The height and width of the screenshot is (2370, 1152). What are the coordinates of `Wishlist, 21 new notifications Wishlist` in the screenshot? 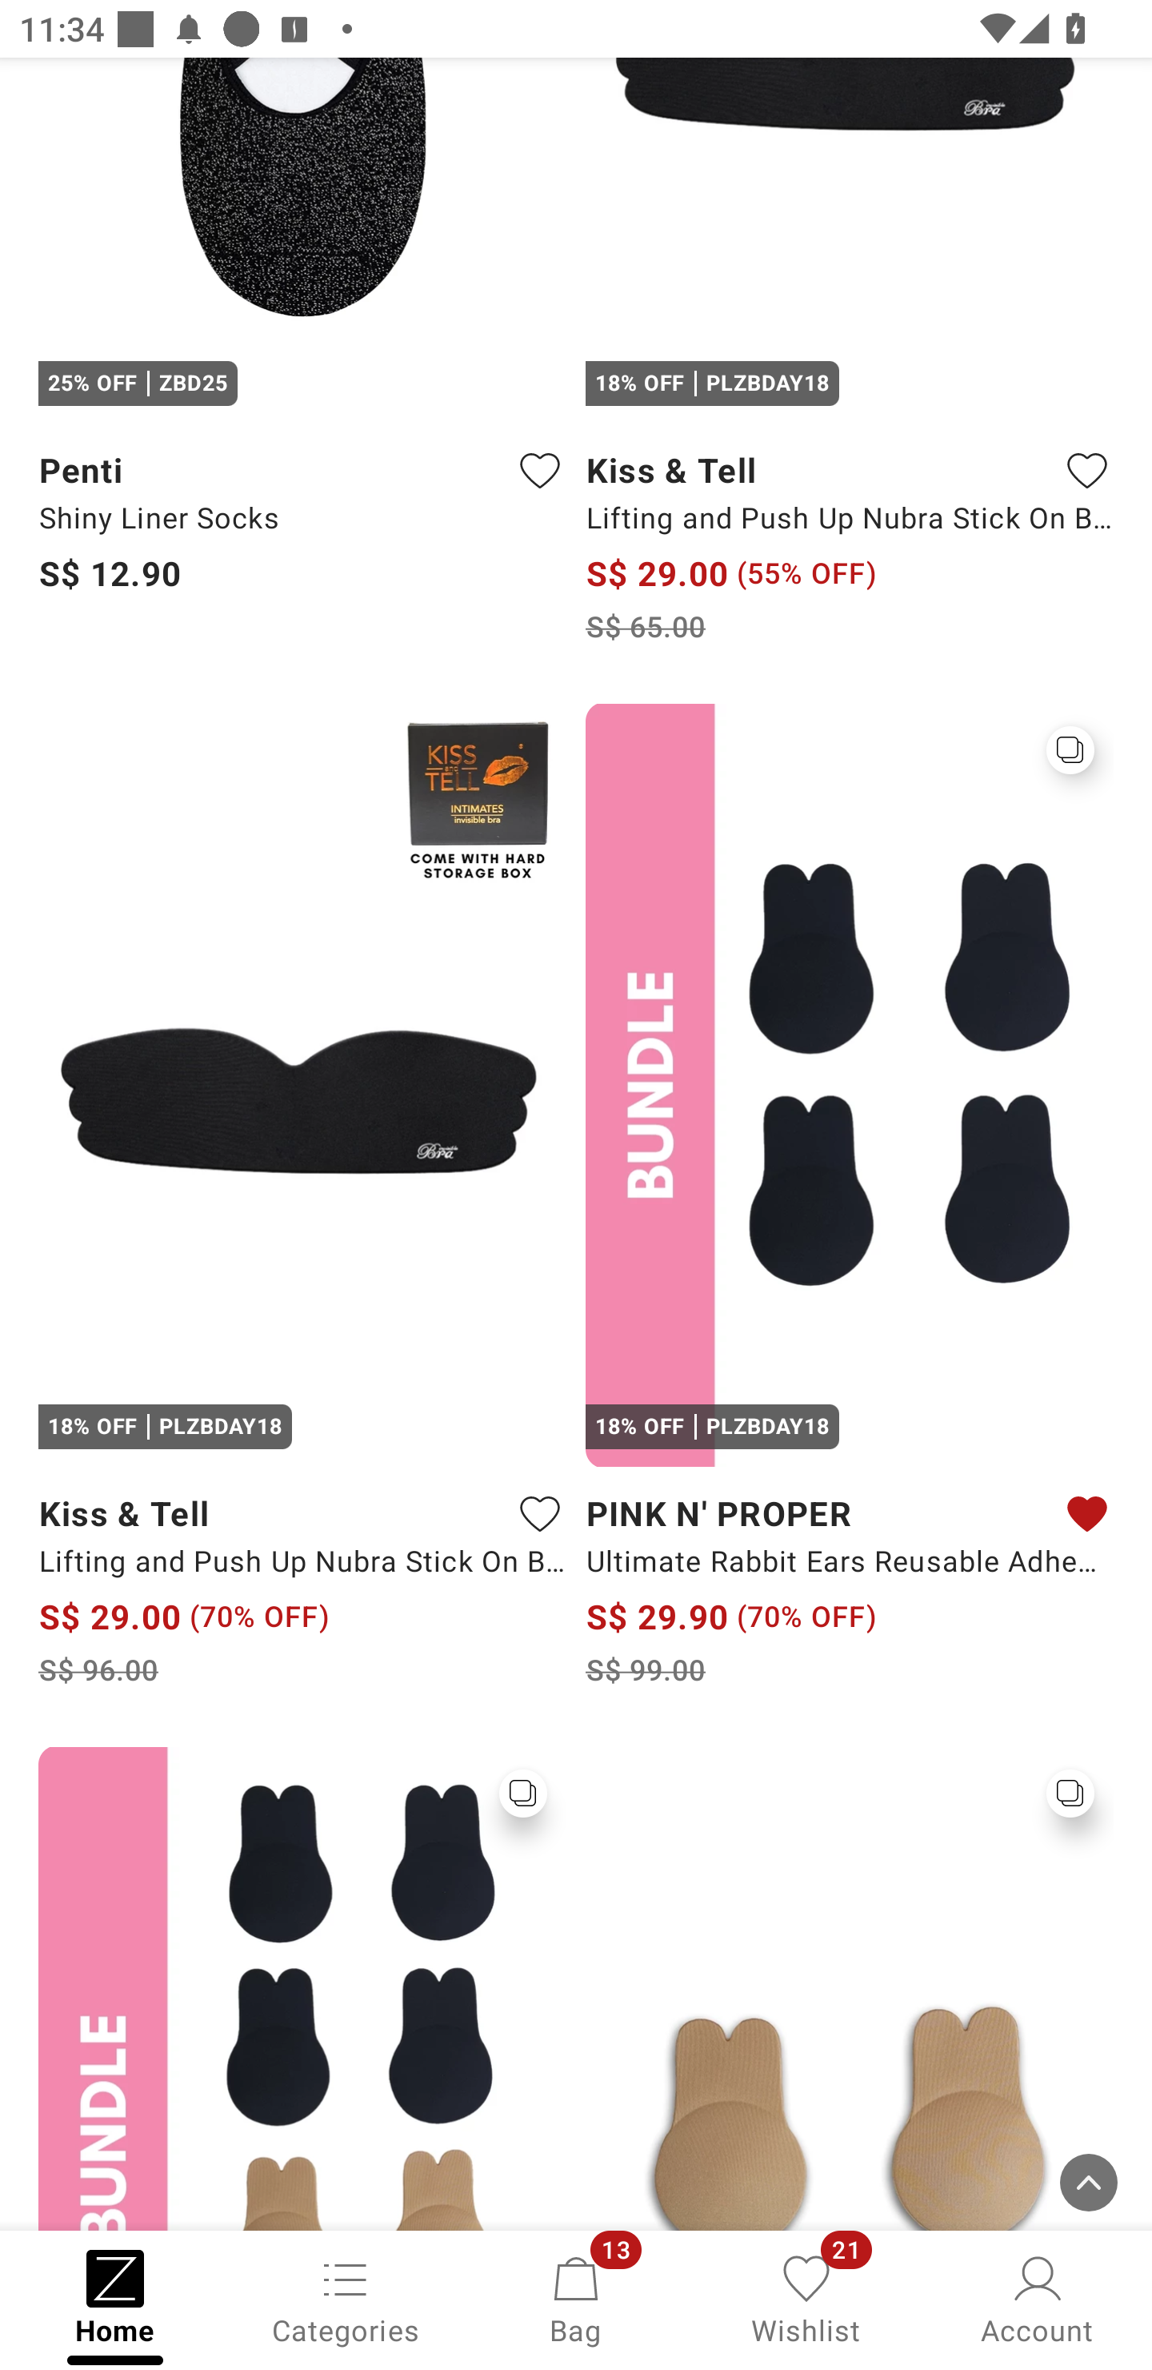 It's located at (806, 2298).